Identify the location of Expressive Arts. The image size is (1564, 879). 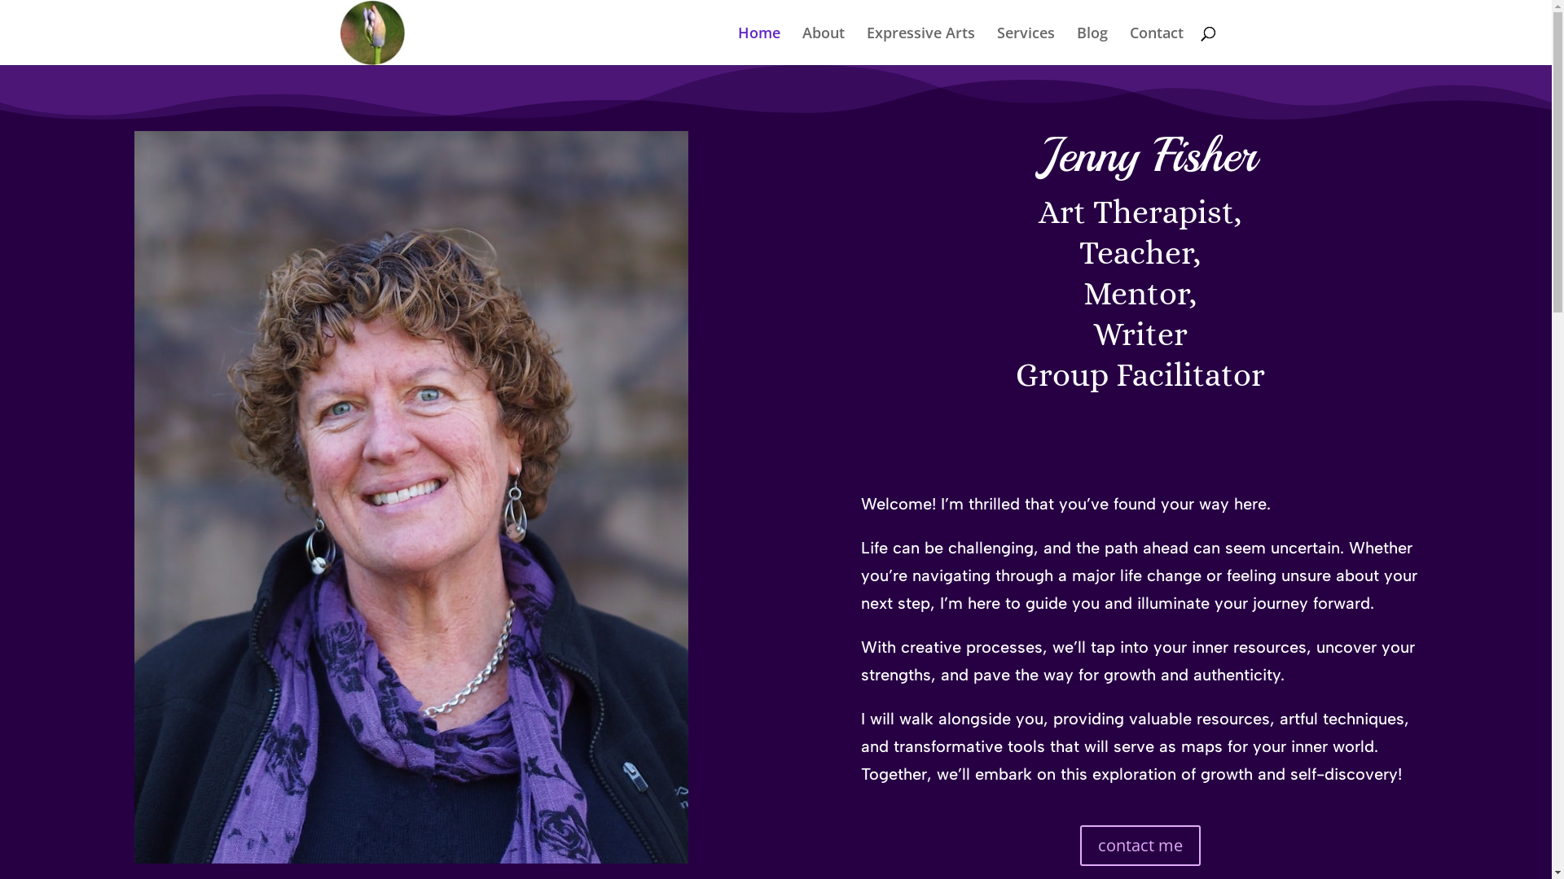
(920, 46).